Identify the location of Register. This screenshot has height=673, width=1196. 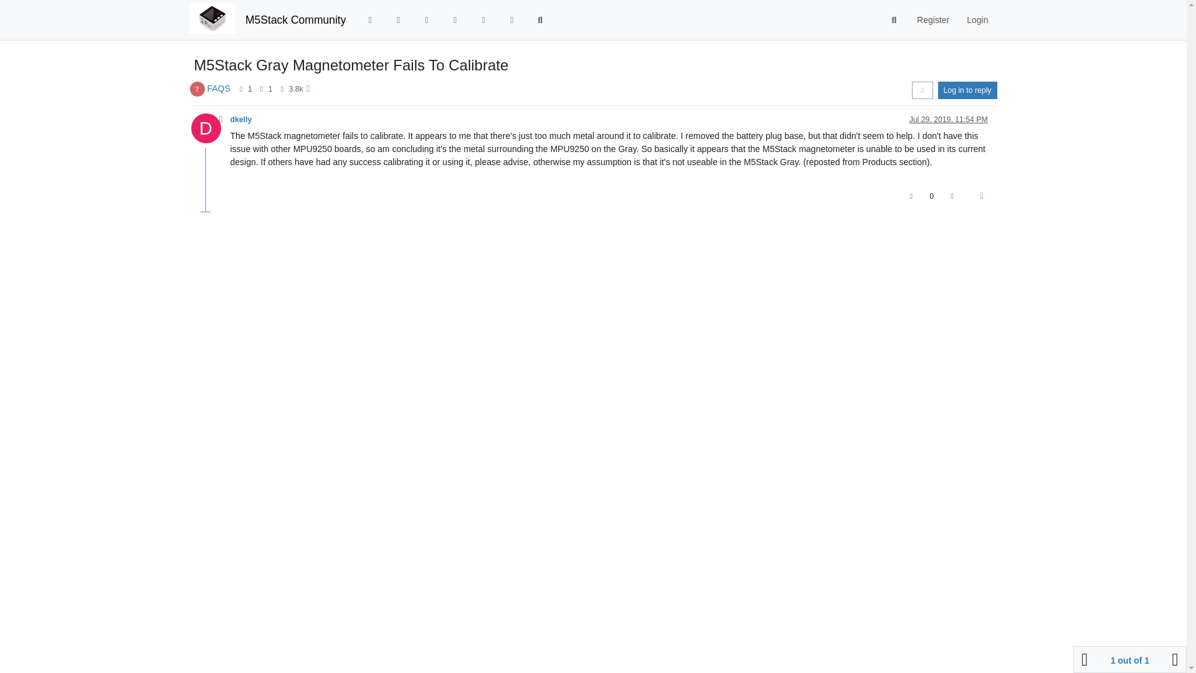
(933, 20).